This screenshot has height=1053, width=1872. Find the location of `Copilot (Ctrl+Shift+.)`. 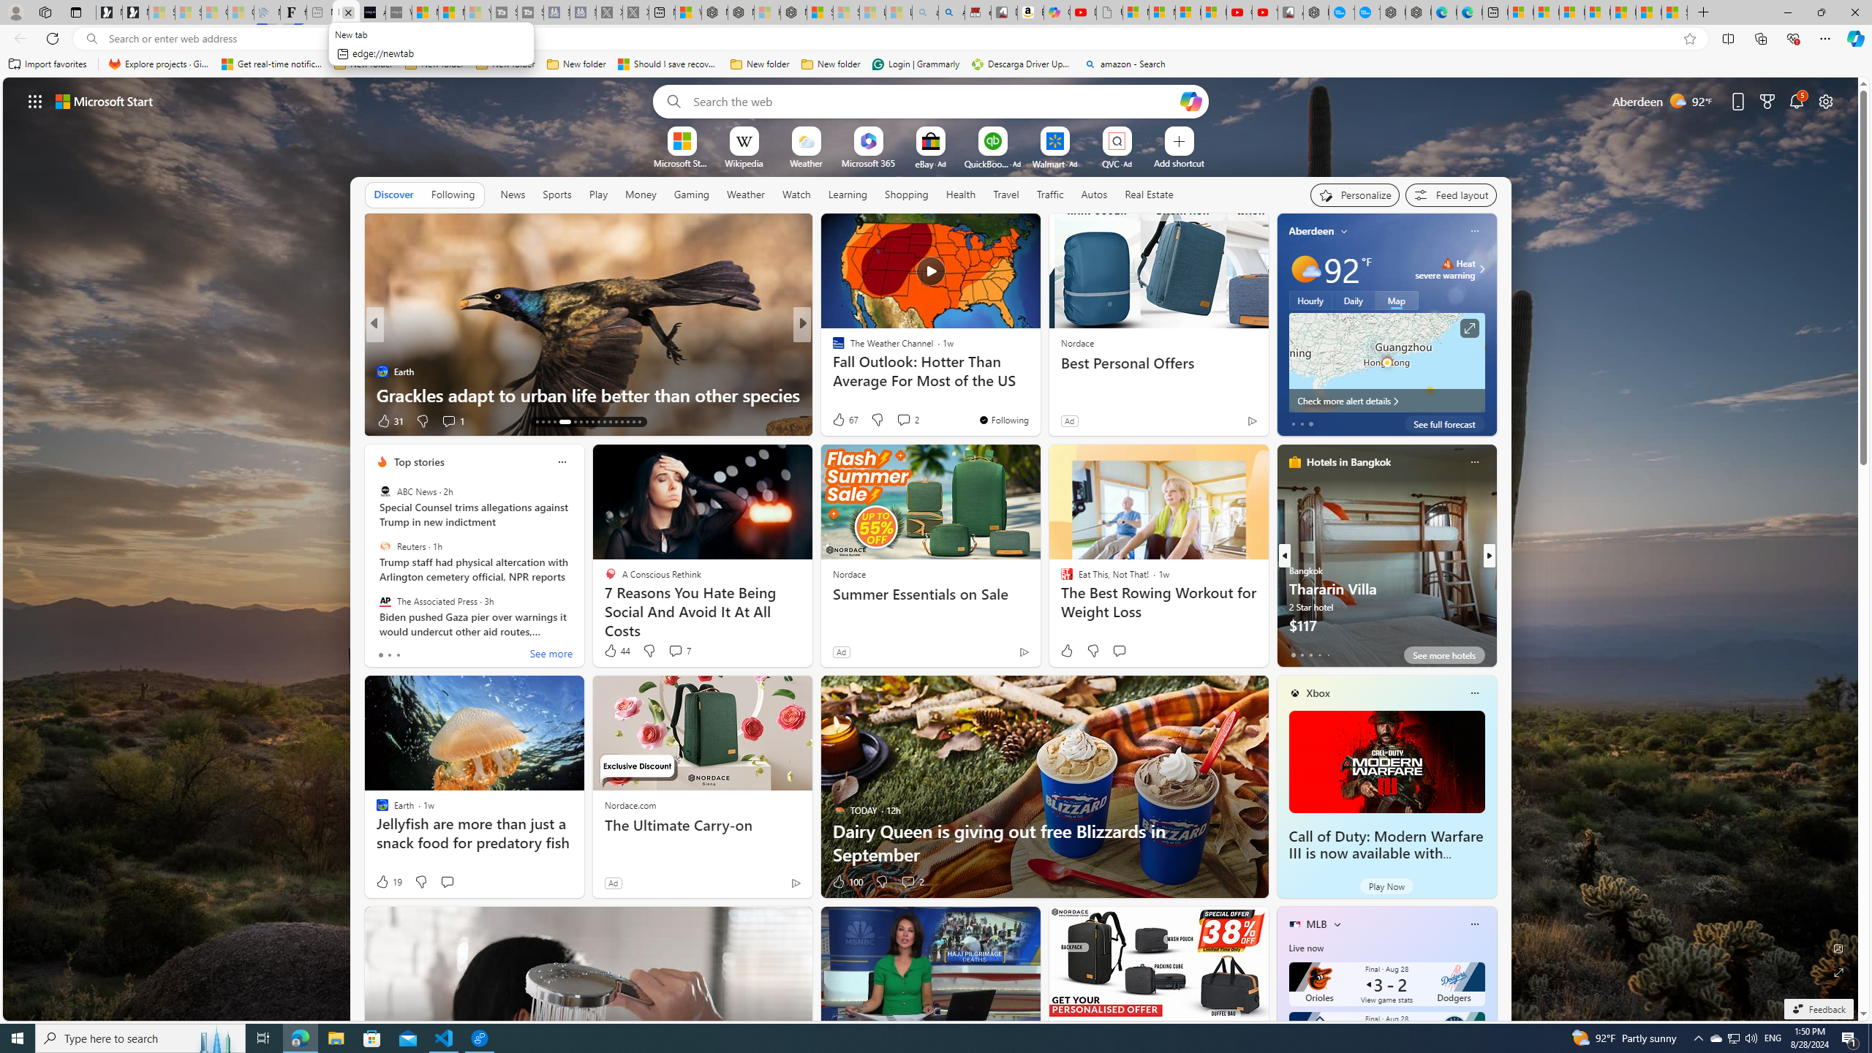

Copilot (Ctrl+Shift+.) is located at coordinates (1854, 38).